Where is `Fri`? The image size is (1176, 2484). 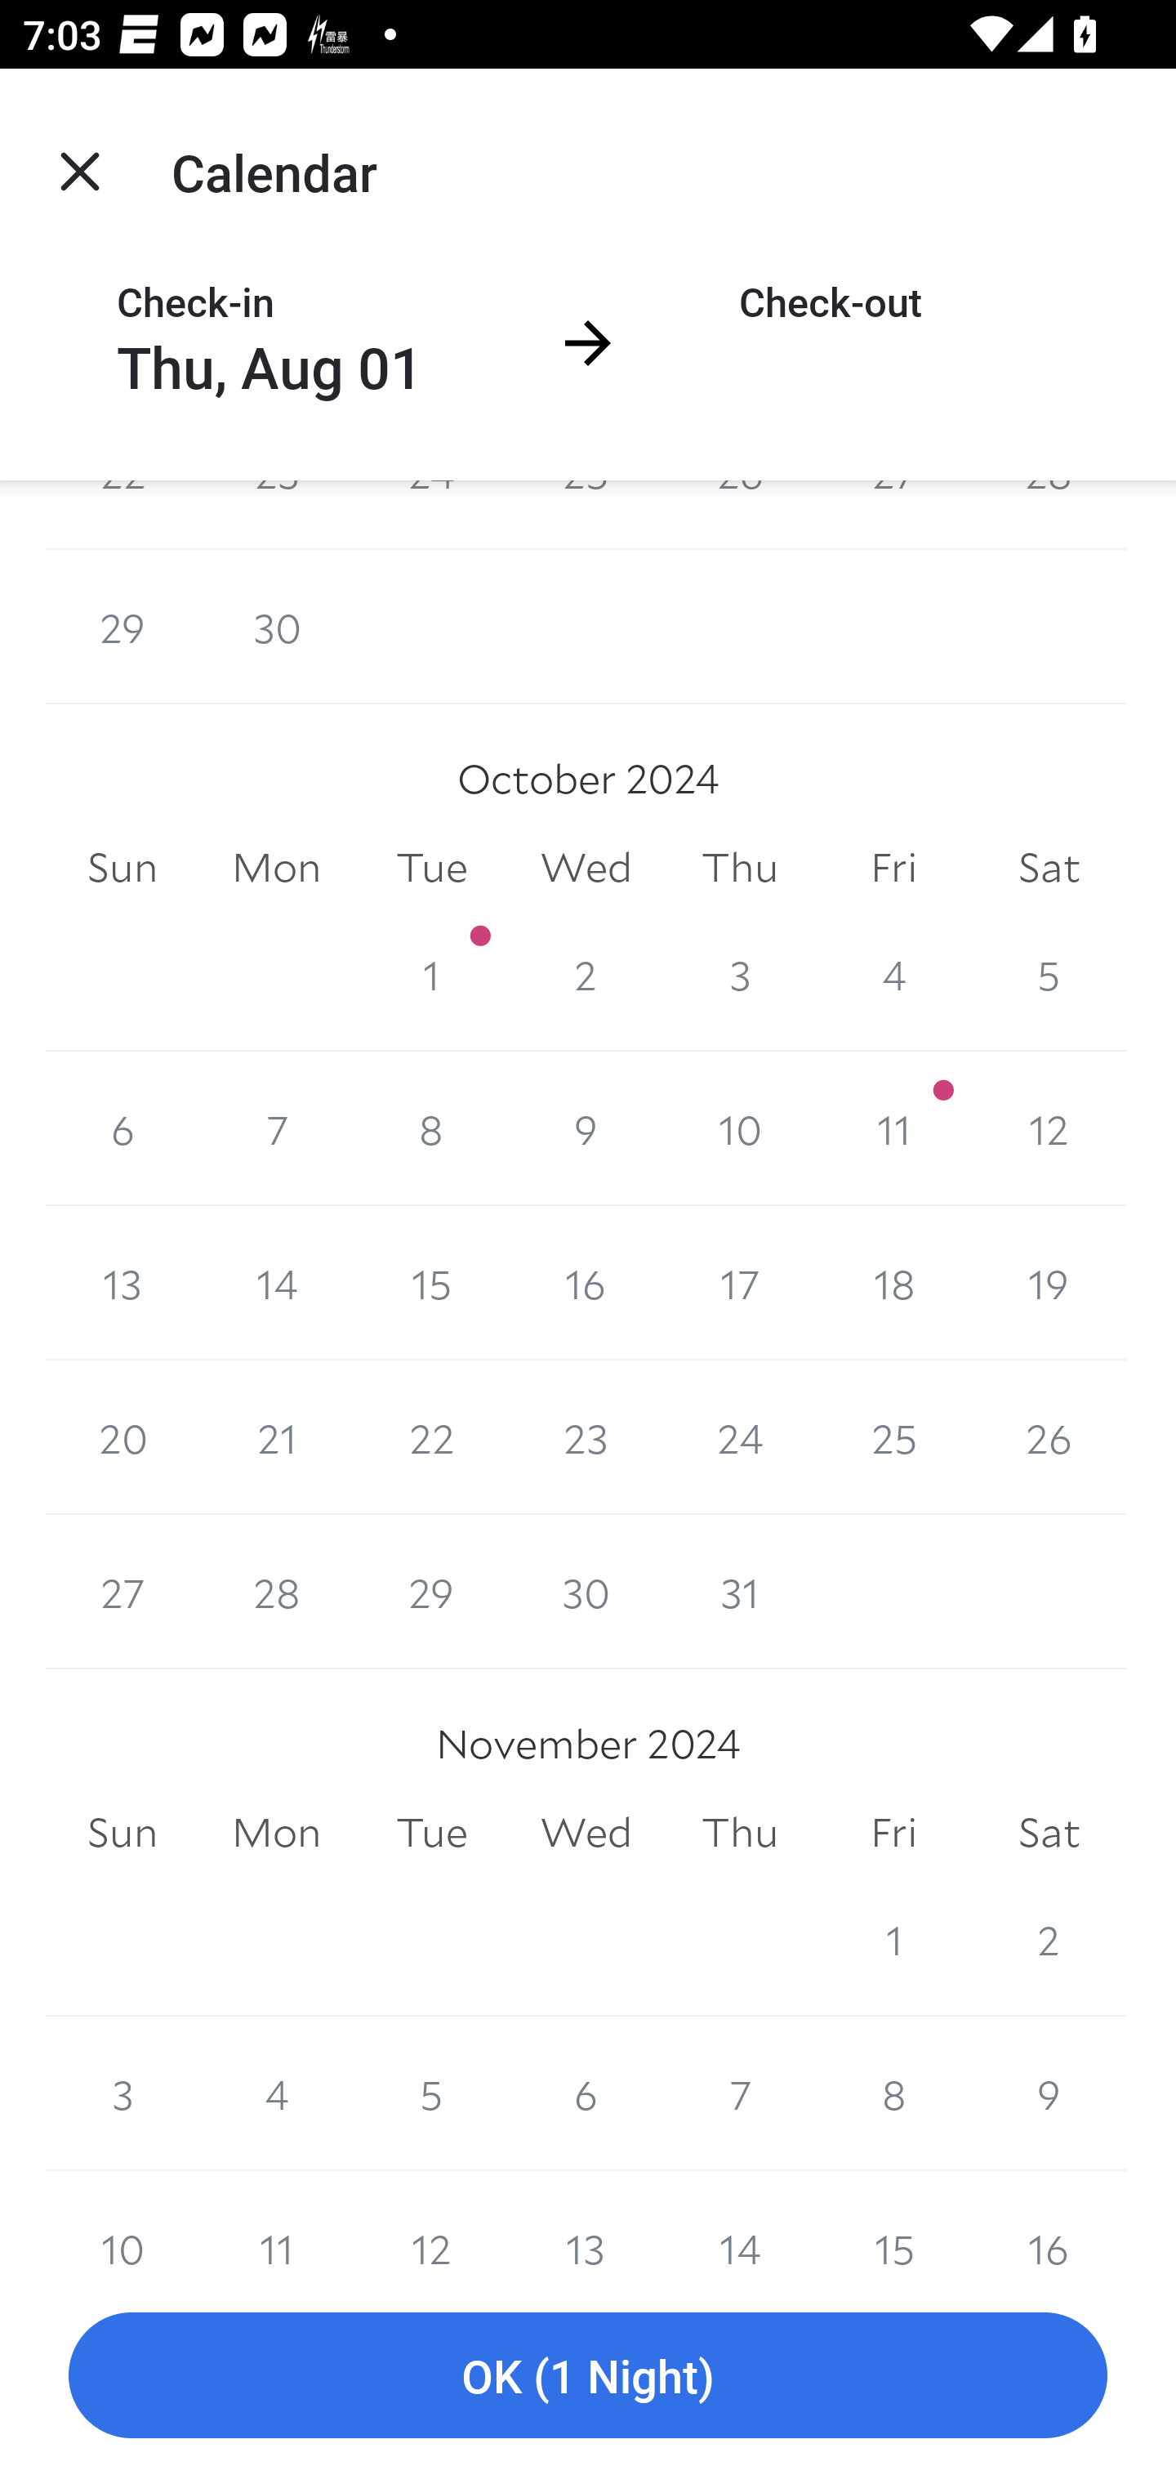 Fri is located at coordinates (893, 1834).